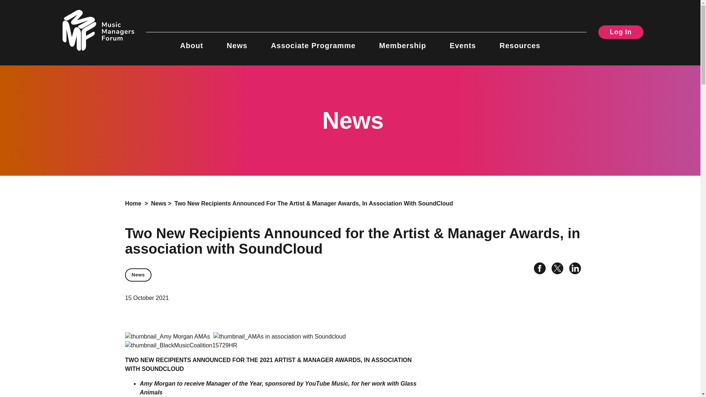 This screenshot has width=706, height=397. I want to click on Resources, so click(519, 41).